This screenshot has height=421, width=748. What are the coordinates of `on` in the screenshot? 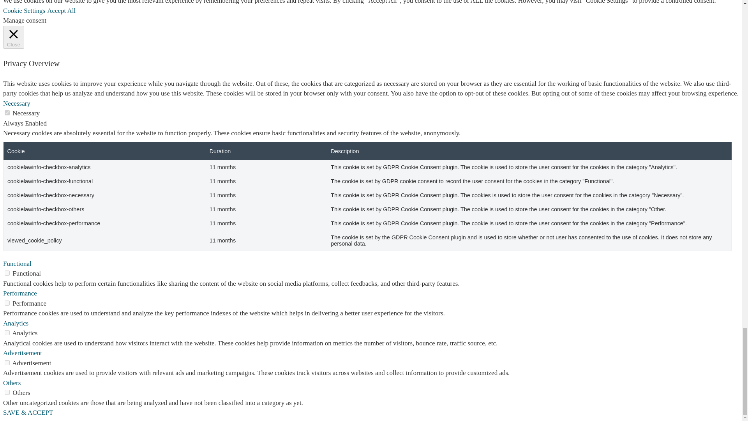 It's located at (7, 392).